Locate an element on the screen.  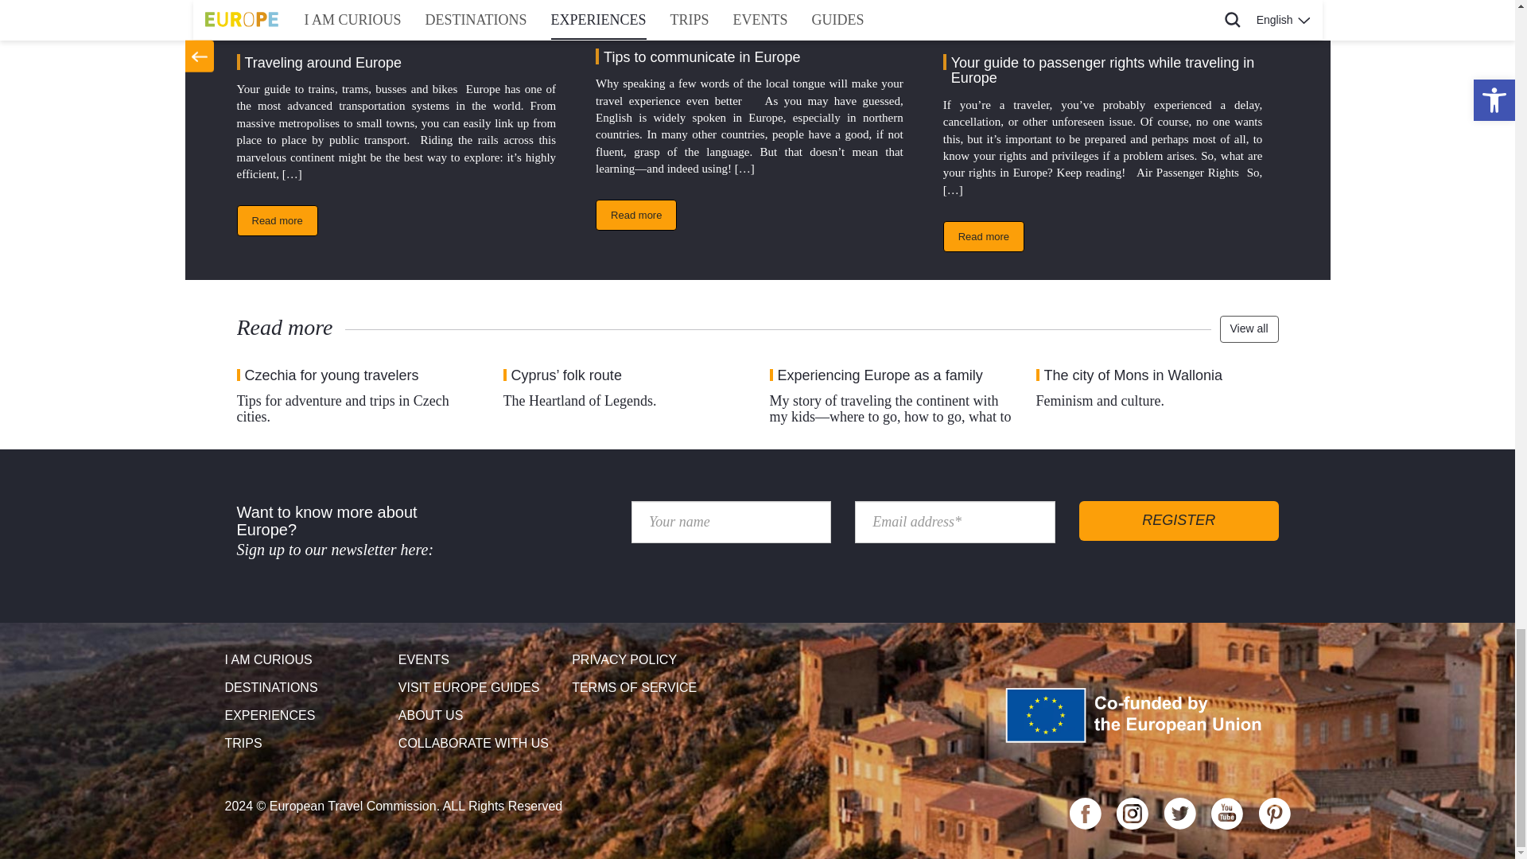
COLLABORATE WITH US is located at coordinates (479, 744).